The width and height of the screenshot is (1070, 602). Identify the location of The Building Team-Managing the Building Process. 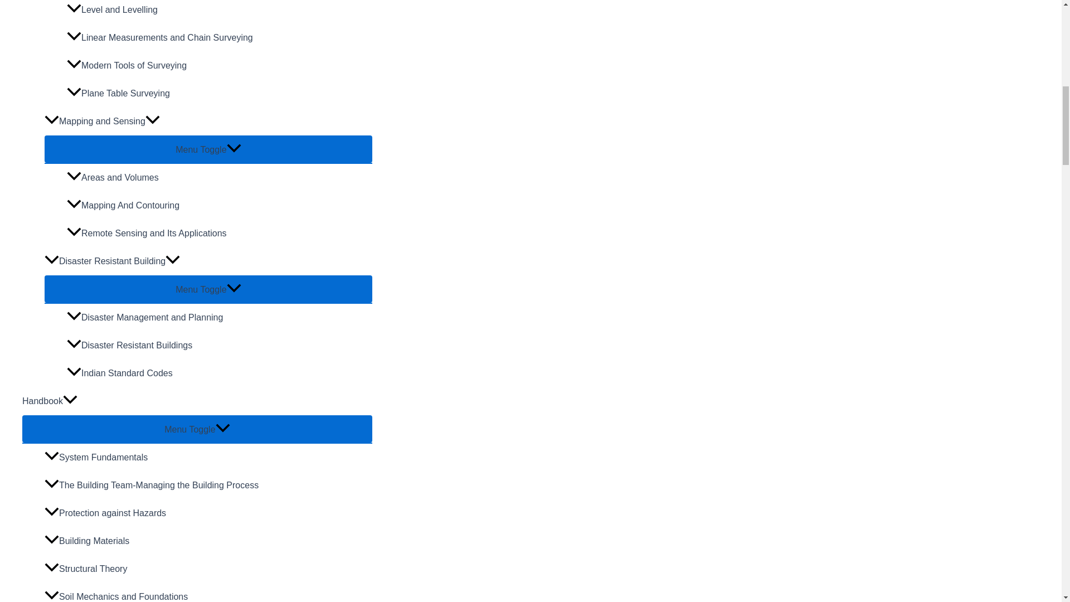
(208, 485).